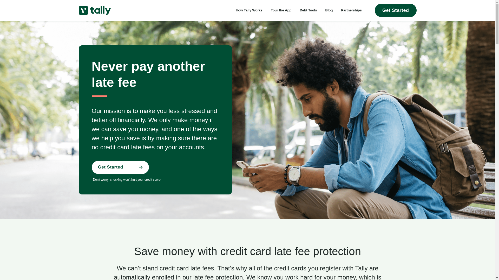 This screenshot has height=280, width=499. What do you see at coordinates (249, 10) in the screenshot?
I see `How Tally Works` at bounding box center [249, 10].